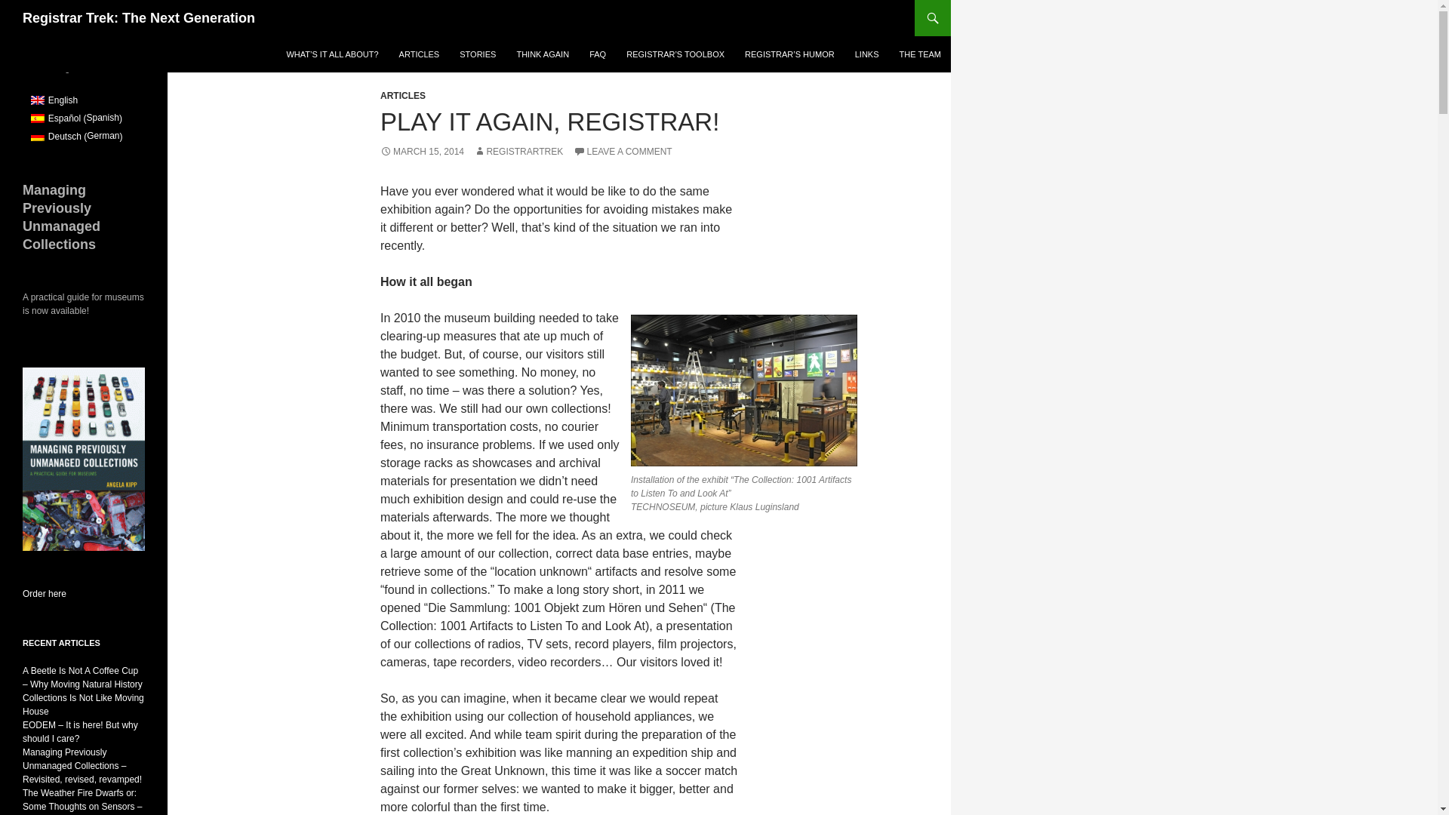  I want to click on MARCH 15, 2014, so click(421, 152).